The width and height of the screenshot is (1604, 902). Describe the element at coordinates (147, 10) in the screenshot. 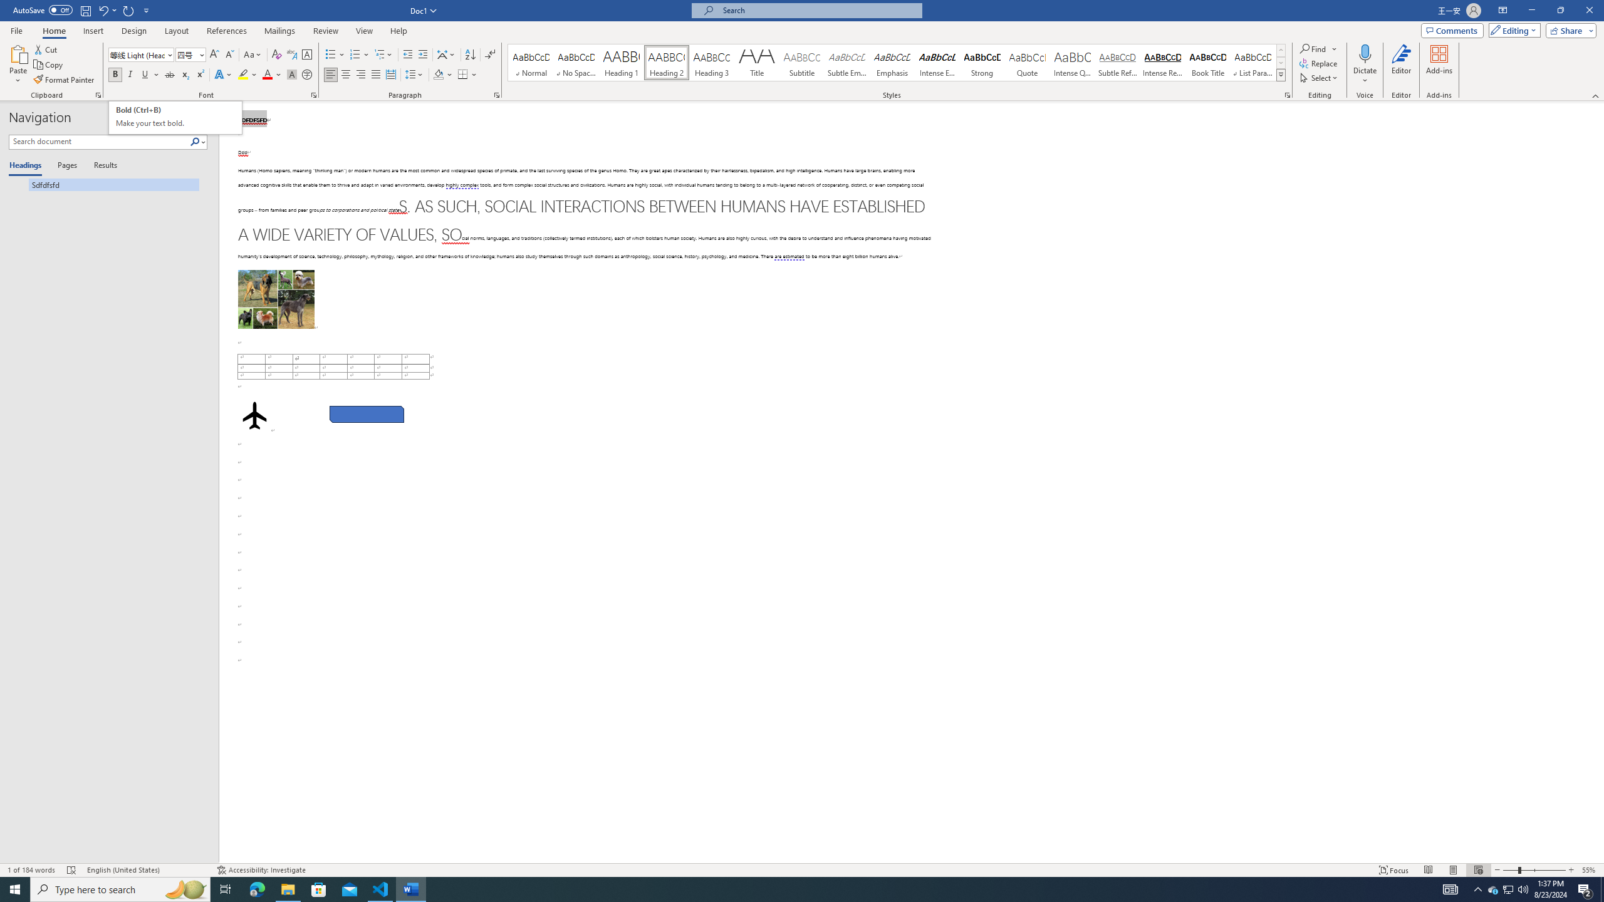

I see `Customize Quick Access Toolbar` at that location.